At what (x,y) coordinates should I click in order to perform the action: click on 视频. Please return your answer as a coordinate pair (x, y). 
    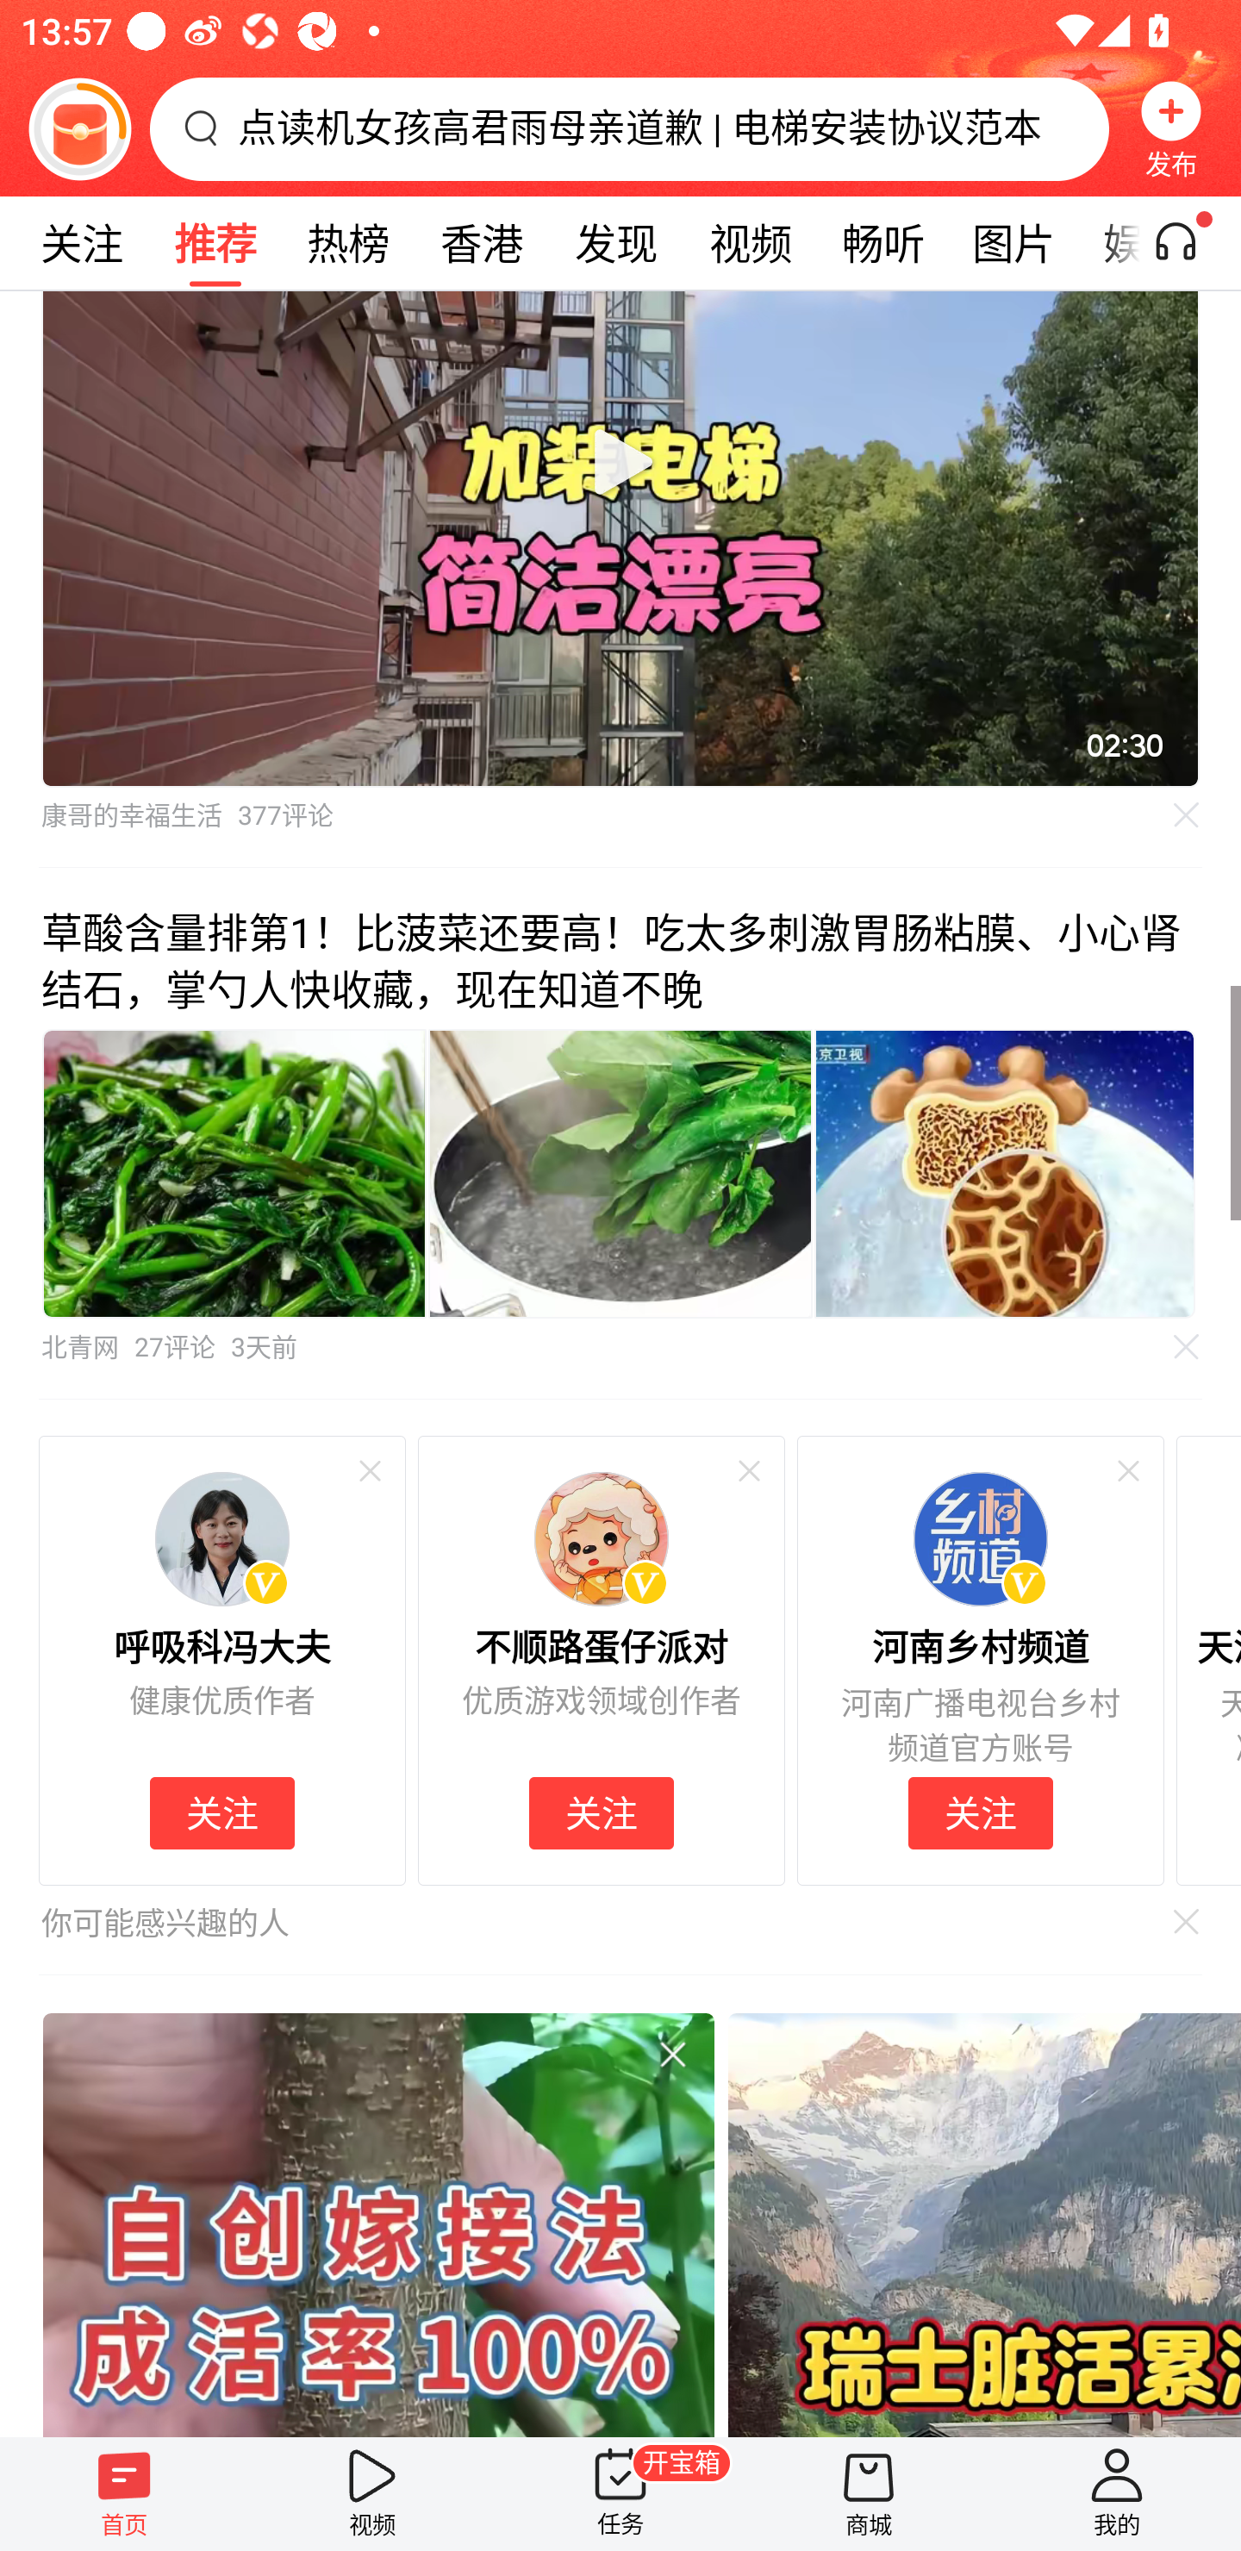
    Looking at the image, I should click on (372, 2493).